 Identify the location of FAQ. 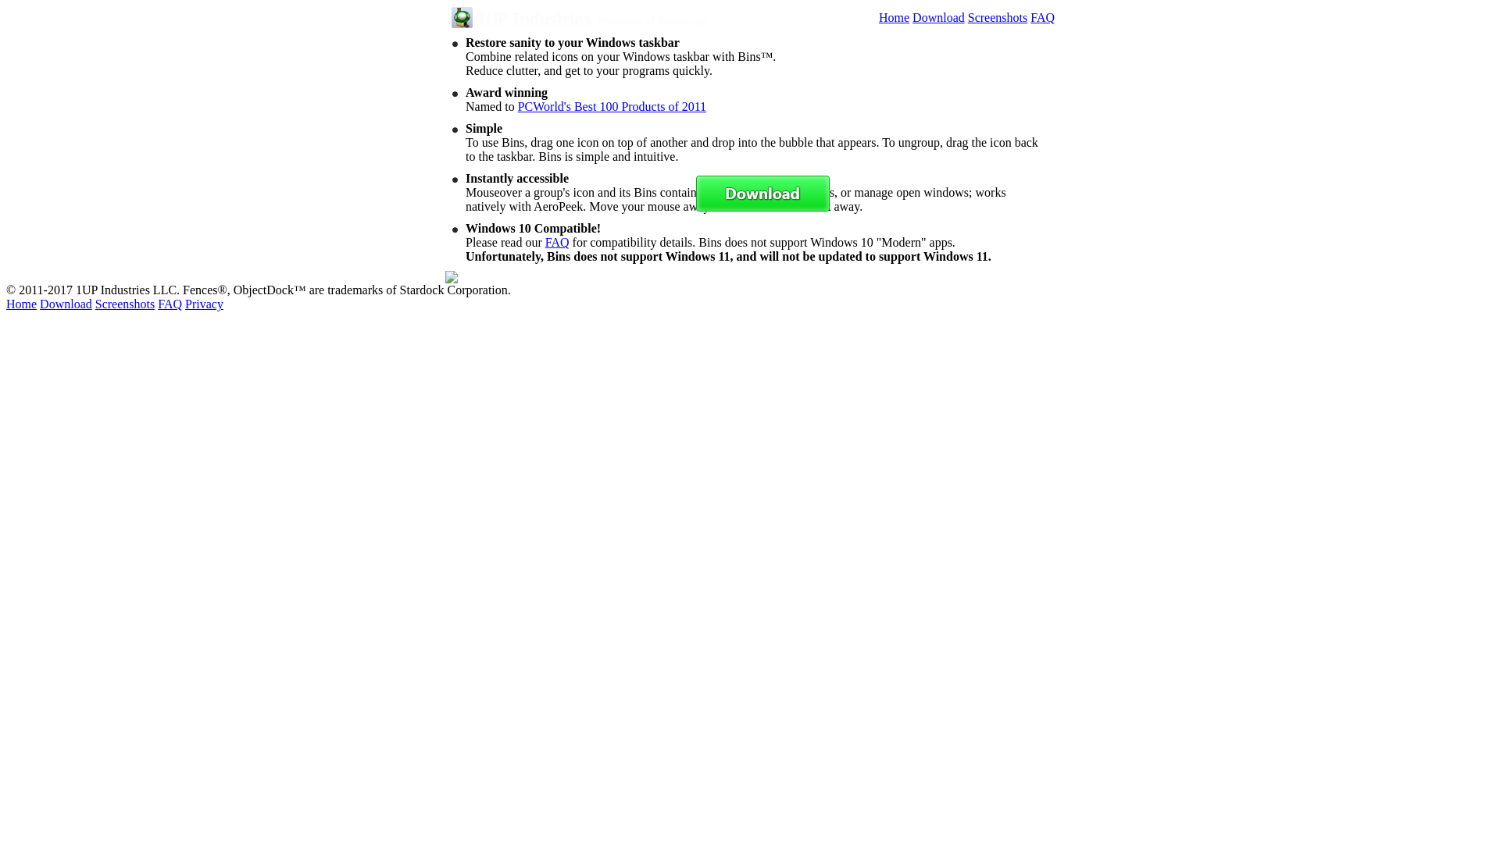
(558, 242).